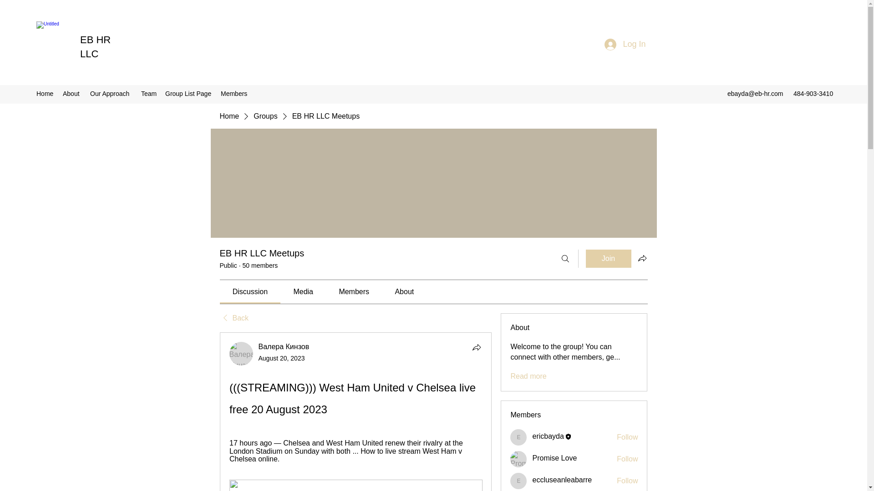  What do you see at coordinates (627, 481) in the screenshot?
I see `Follow` at bounding box center [627, 481].